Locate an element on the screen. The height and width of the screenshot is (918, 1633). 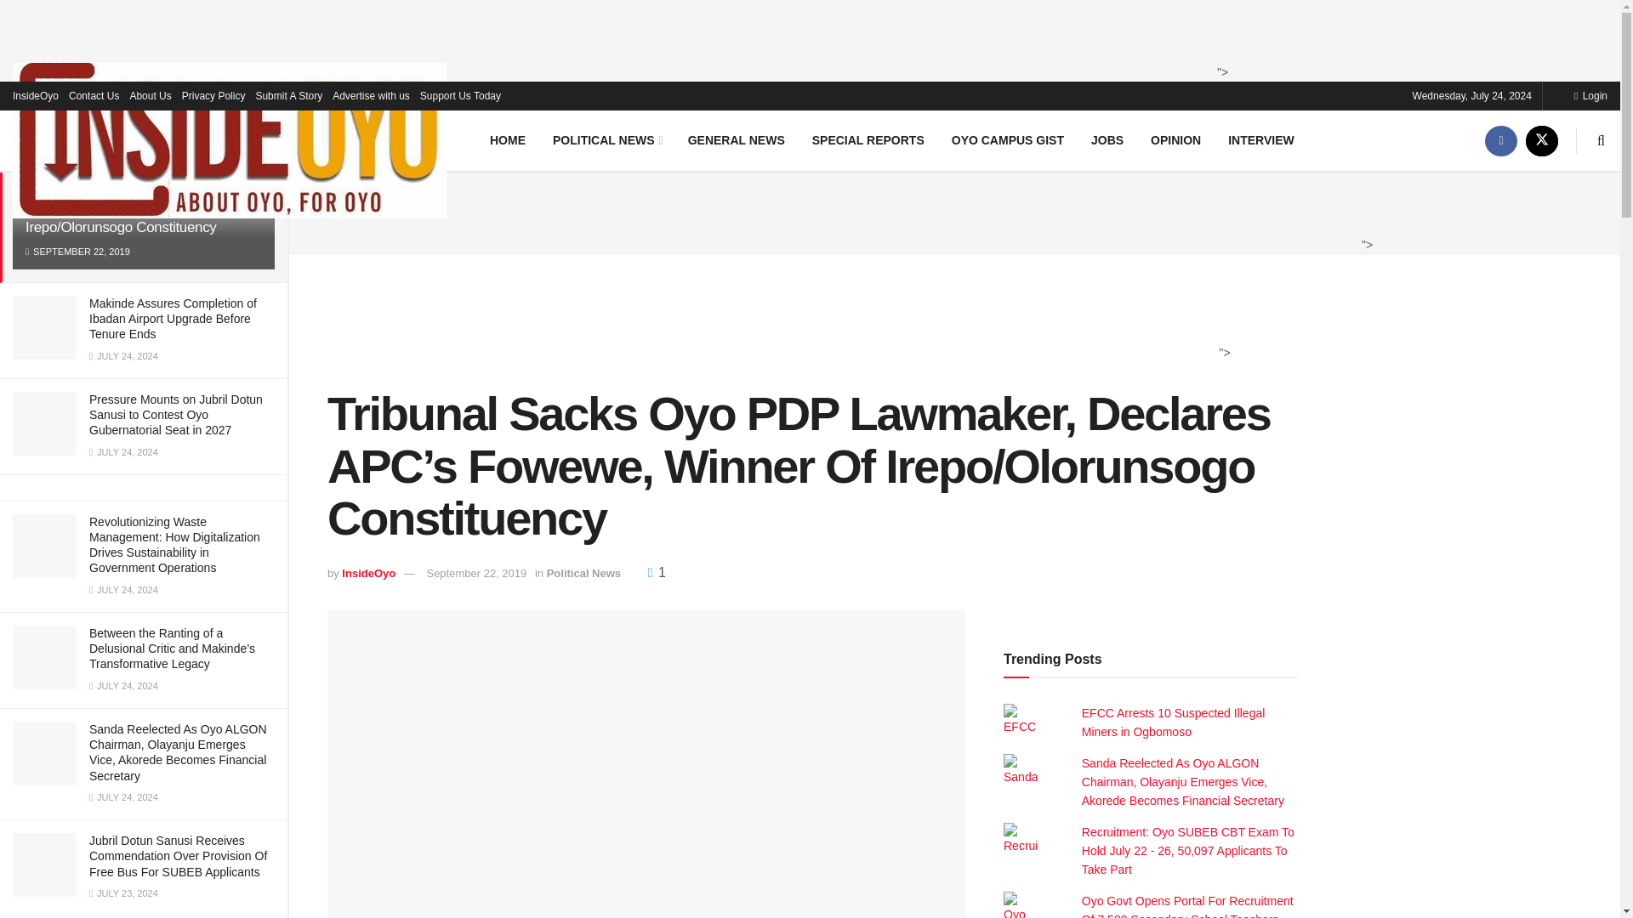
Submit A Story is located at coordinates (287, 95).